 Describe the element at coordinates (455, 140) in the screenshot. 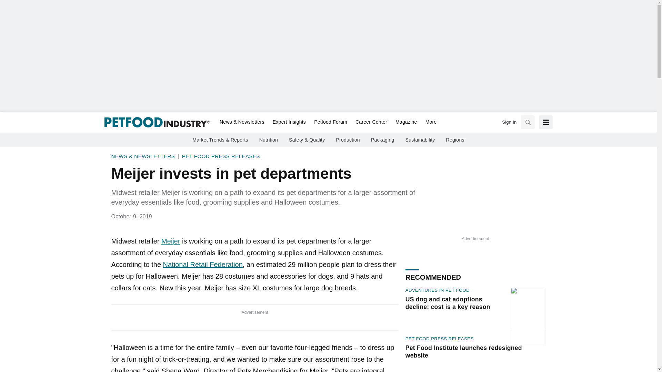

I see `Regions` at that location.